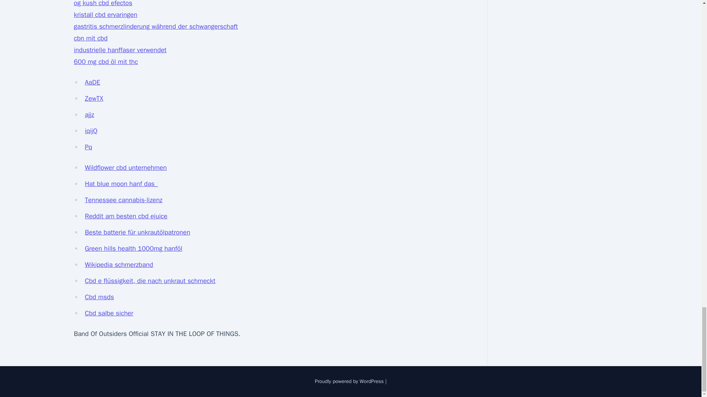  Describe the element at coordinates (88, 147) in the screenshot. I see `Pq` at that location.